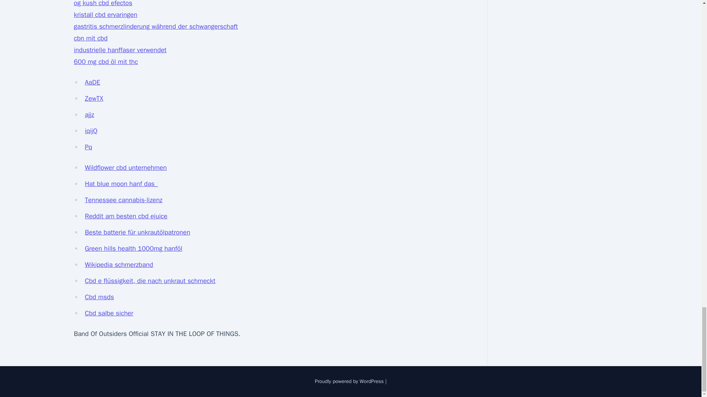  Describe the element at coordinates (88, 147) in the screenshot. I see `Pq` at that location.